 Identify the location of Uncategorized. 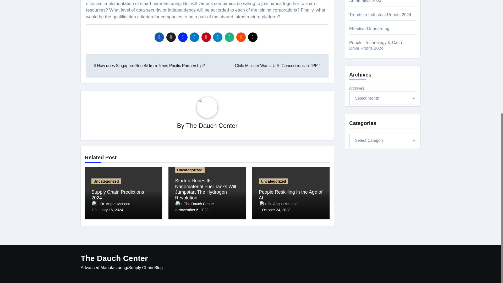
(106, 181).